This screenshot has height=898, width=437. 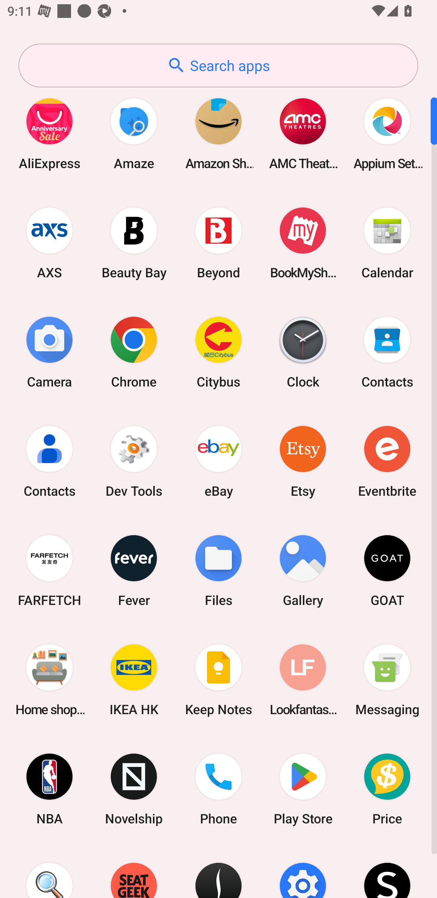 I want to click on Messaging, so click(x=387, y=680).